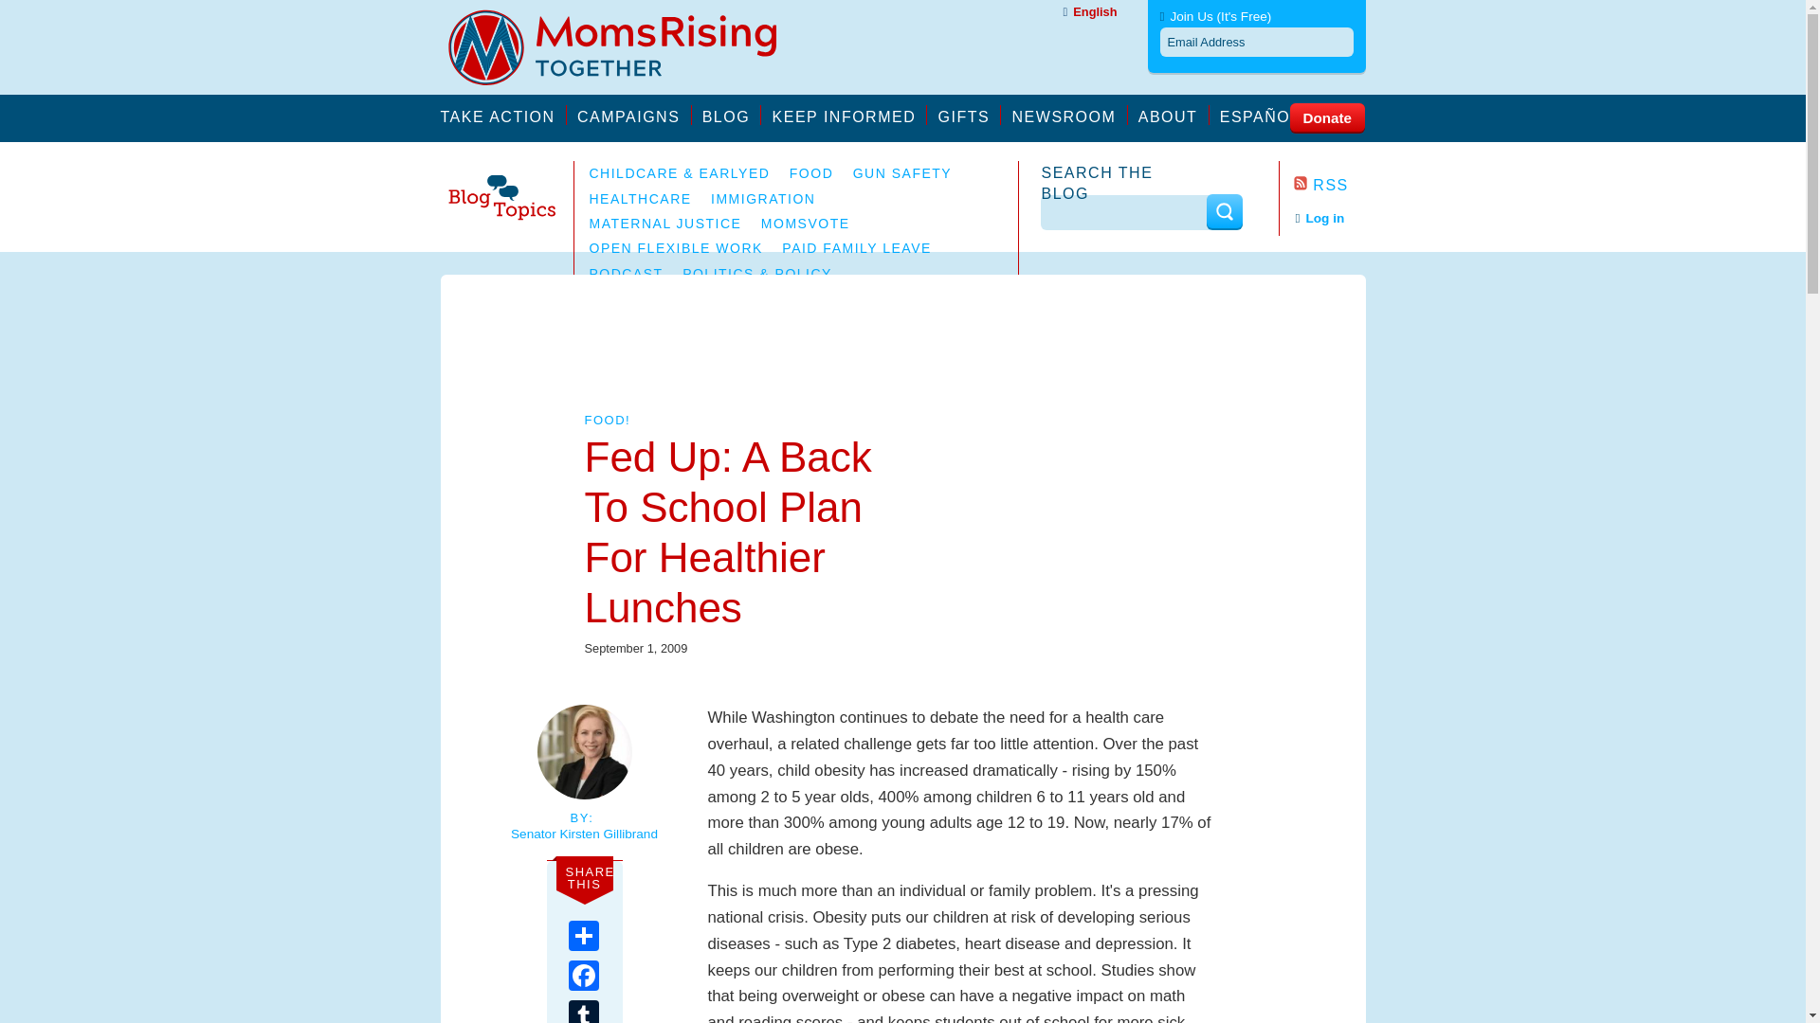 The height and width of the screenshot is (1023, 1820). I want to click on Skip to main content, so click(68, 9).